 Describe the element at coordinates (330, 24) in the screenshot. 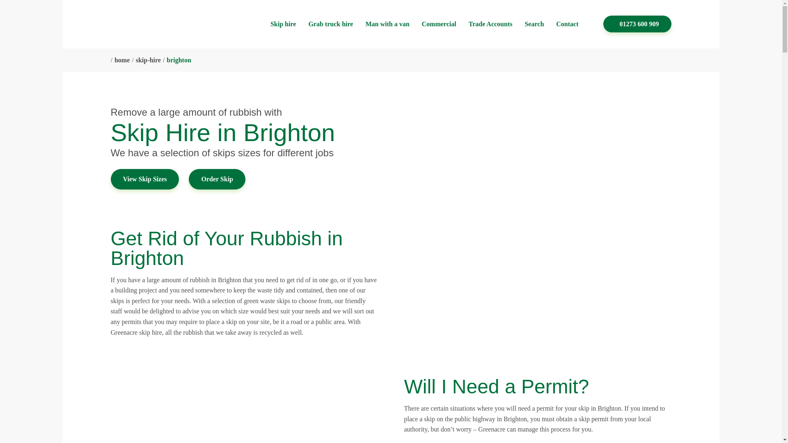

I see `Grab truck hire` at that location.